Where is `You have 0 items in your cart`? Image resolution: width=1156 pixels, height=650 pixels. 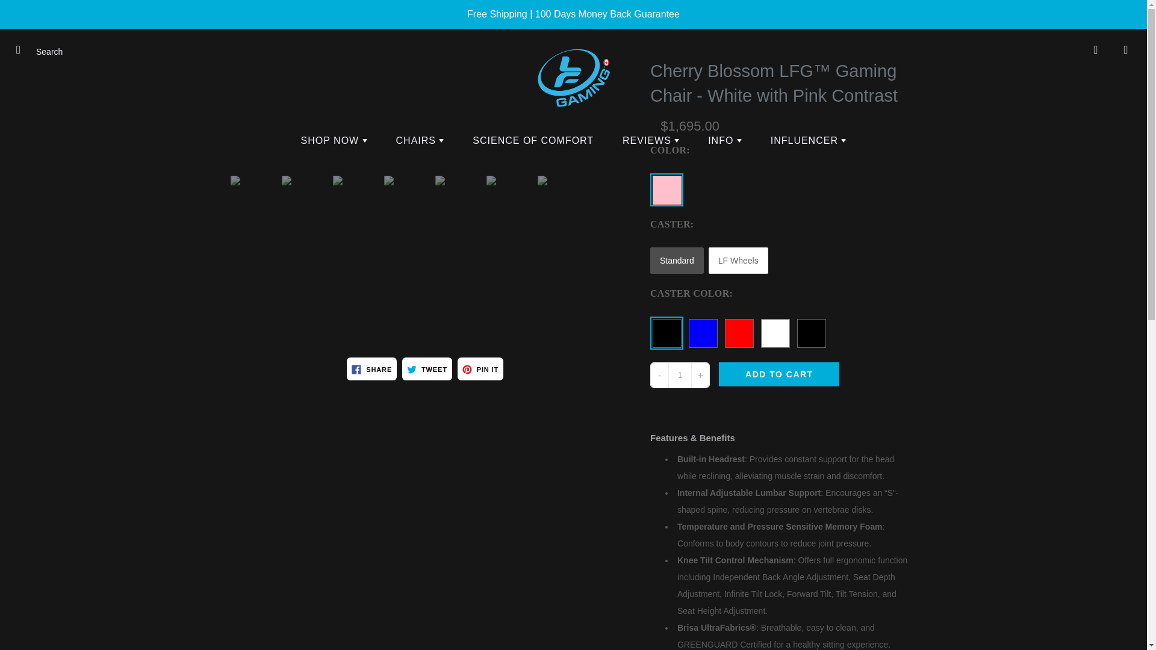
You have 0 items in your cart is located at coordinates (1126, 50).